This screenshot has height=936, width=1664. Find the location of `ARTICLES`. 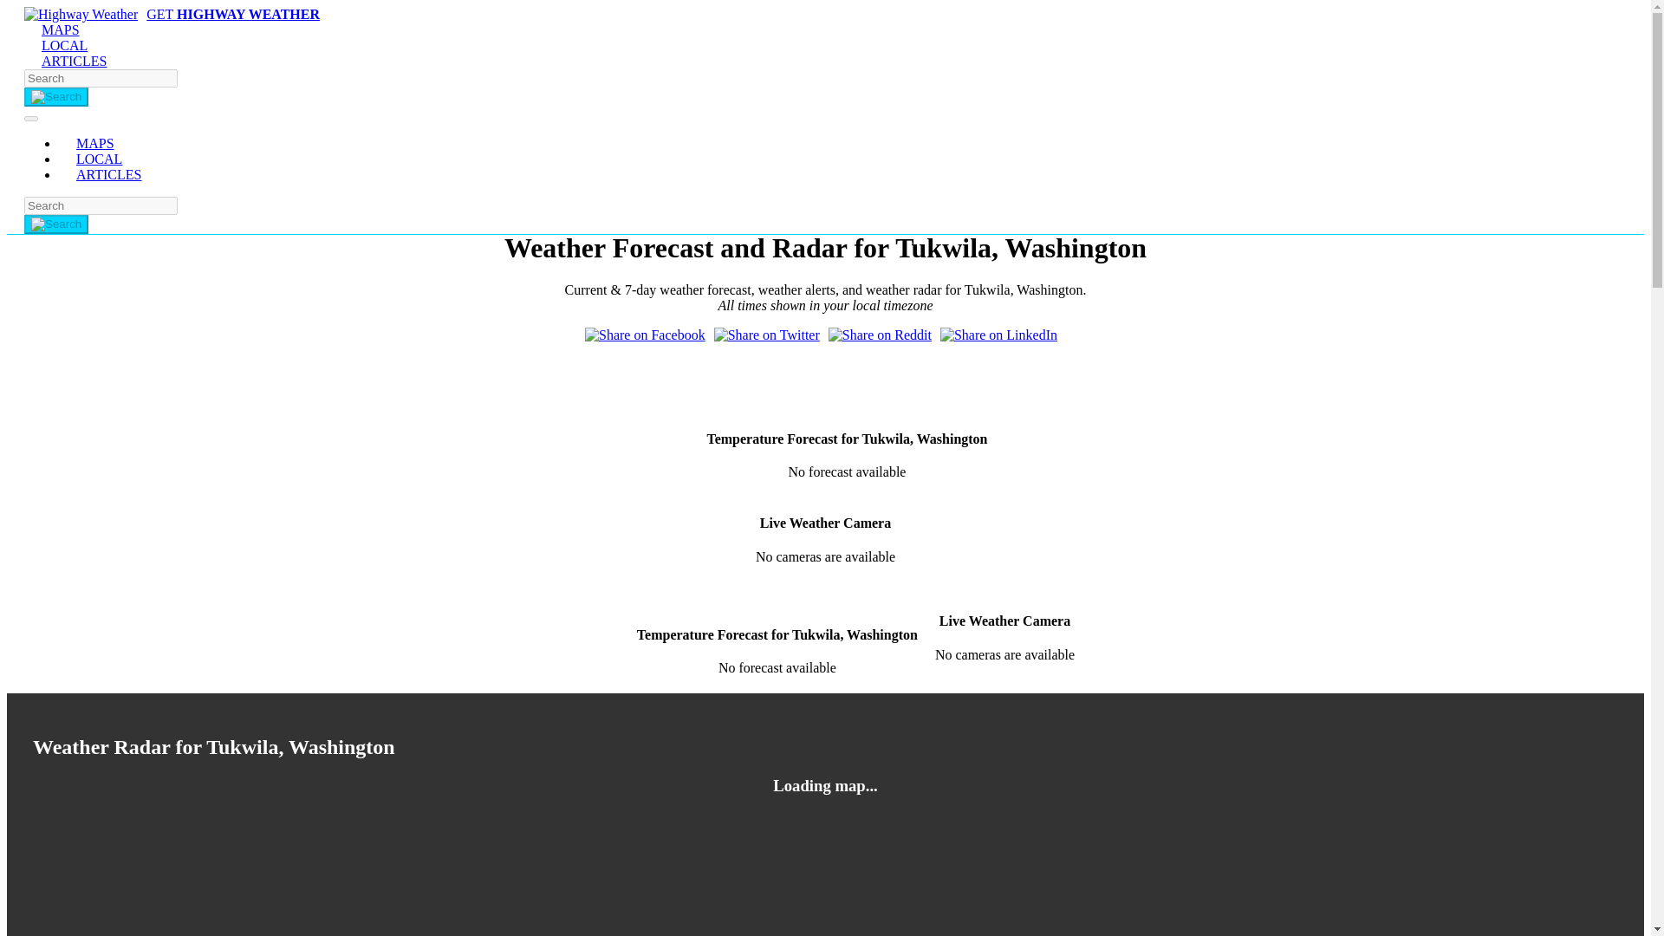

ARTICLES is located at coordinates (117, 174).